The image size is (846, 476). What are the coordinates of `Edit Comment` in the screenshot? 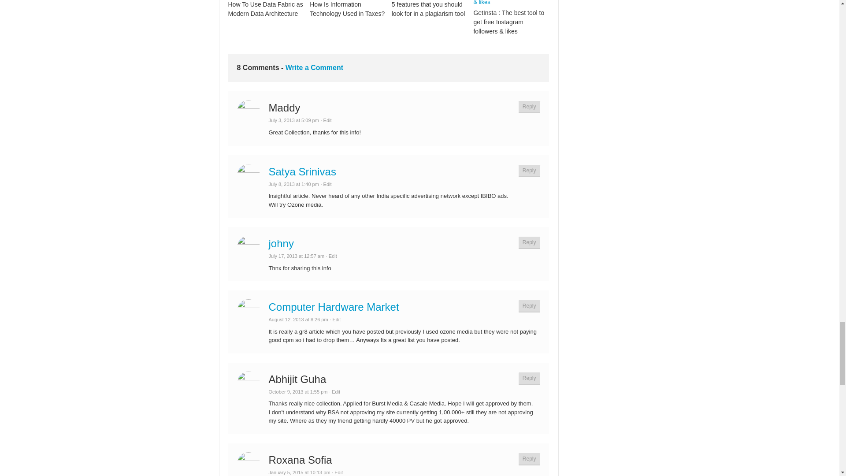 It's located at (331, 256).